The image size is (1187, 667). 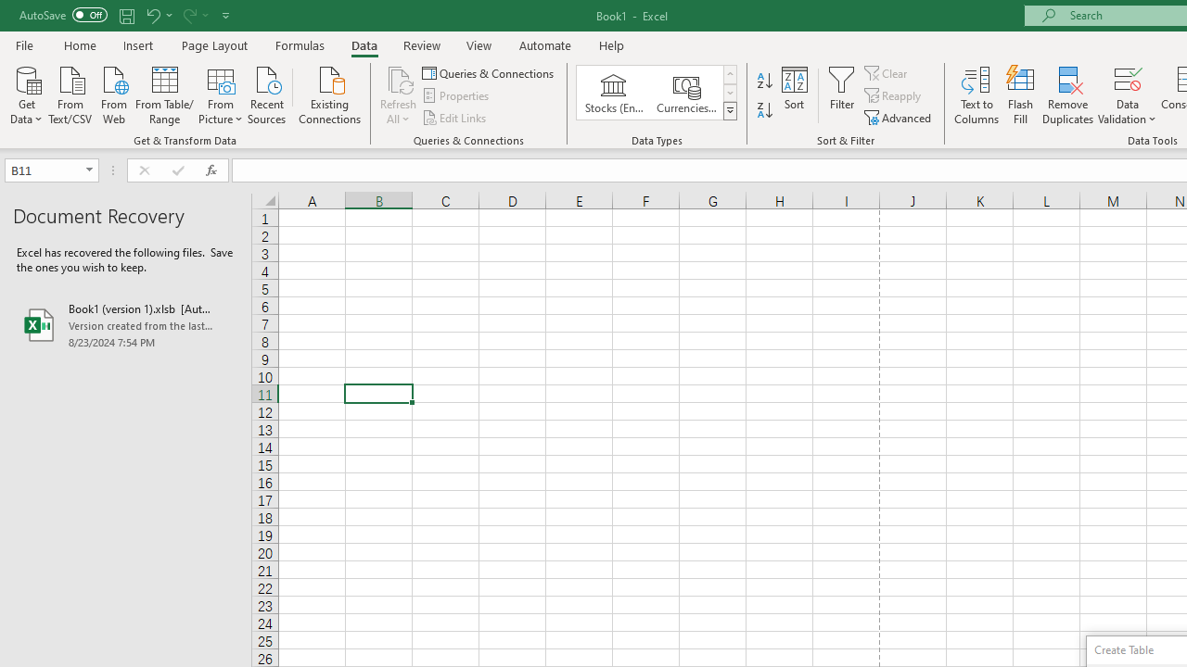 What do you see at coordinates (794, 94) in the screenshot?
I see `Sort...` at bounding box center [794, 94].